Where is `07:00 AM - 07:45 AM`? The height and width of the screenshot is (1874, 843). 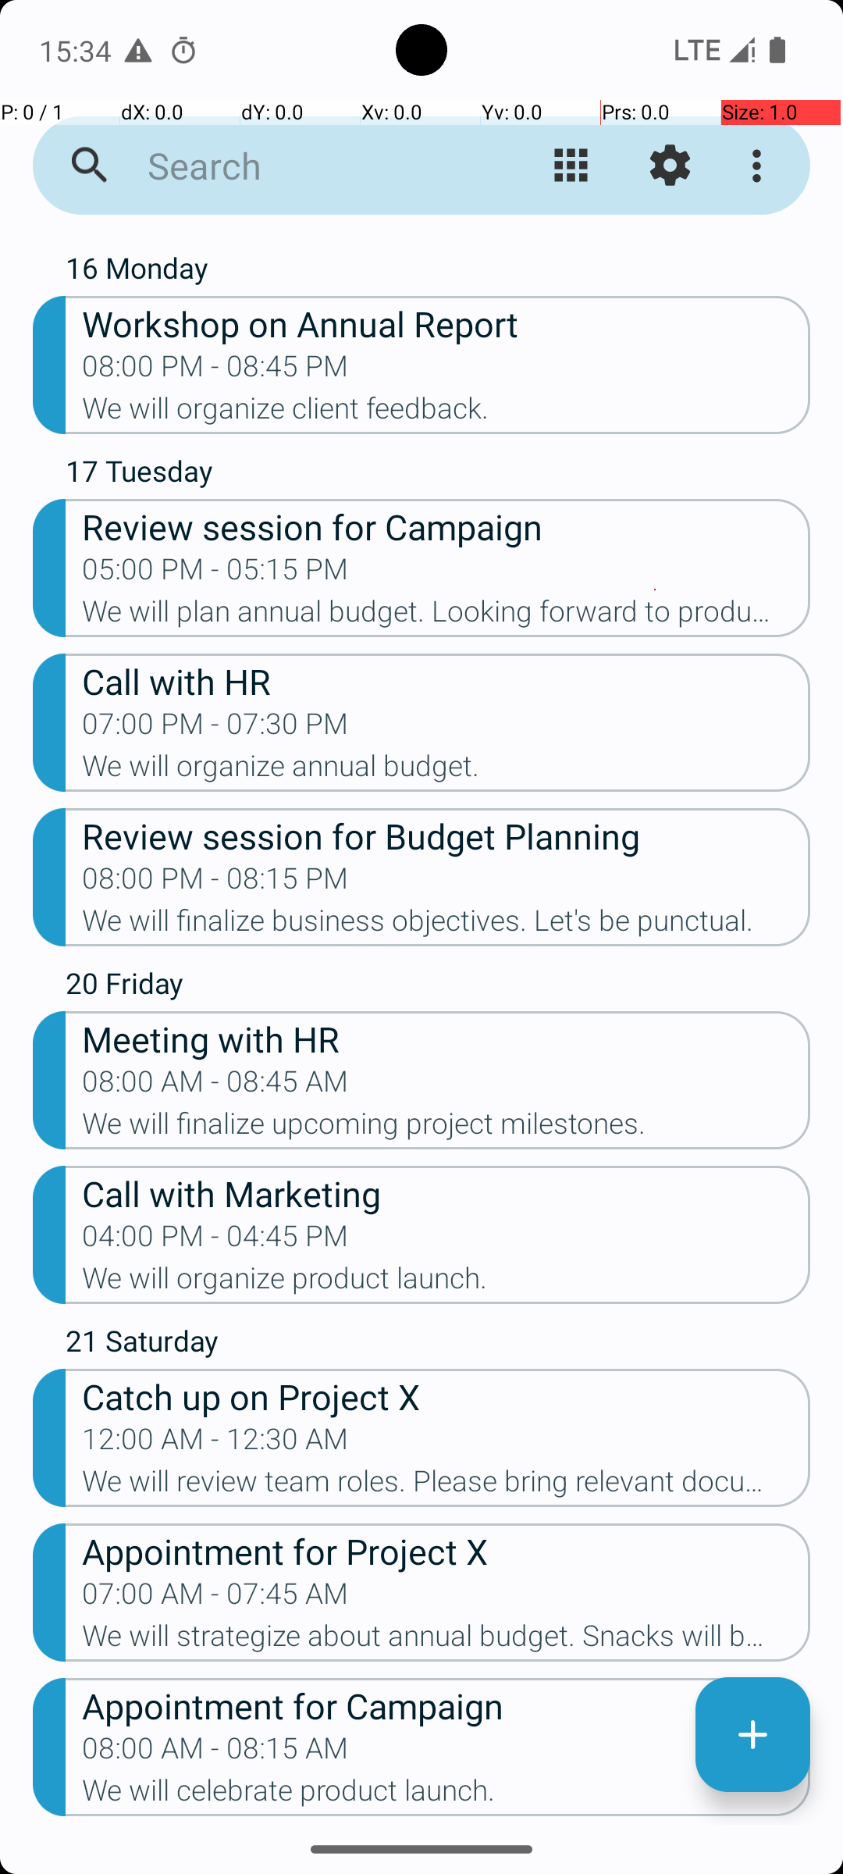 07:00 AM - 07:45 AM is located at coordinates (215, 1598).